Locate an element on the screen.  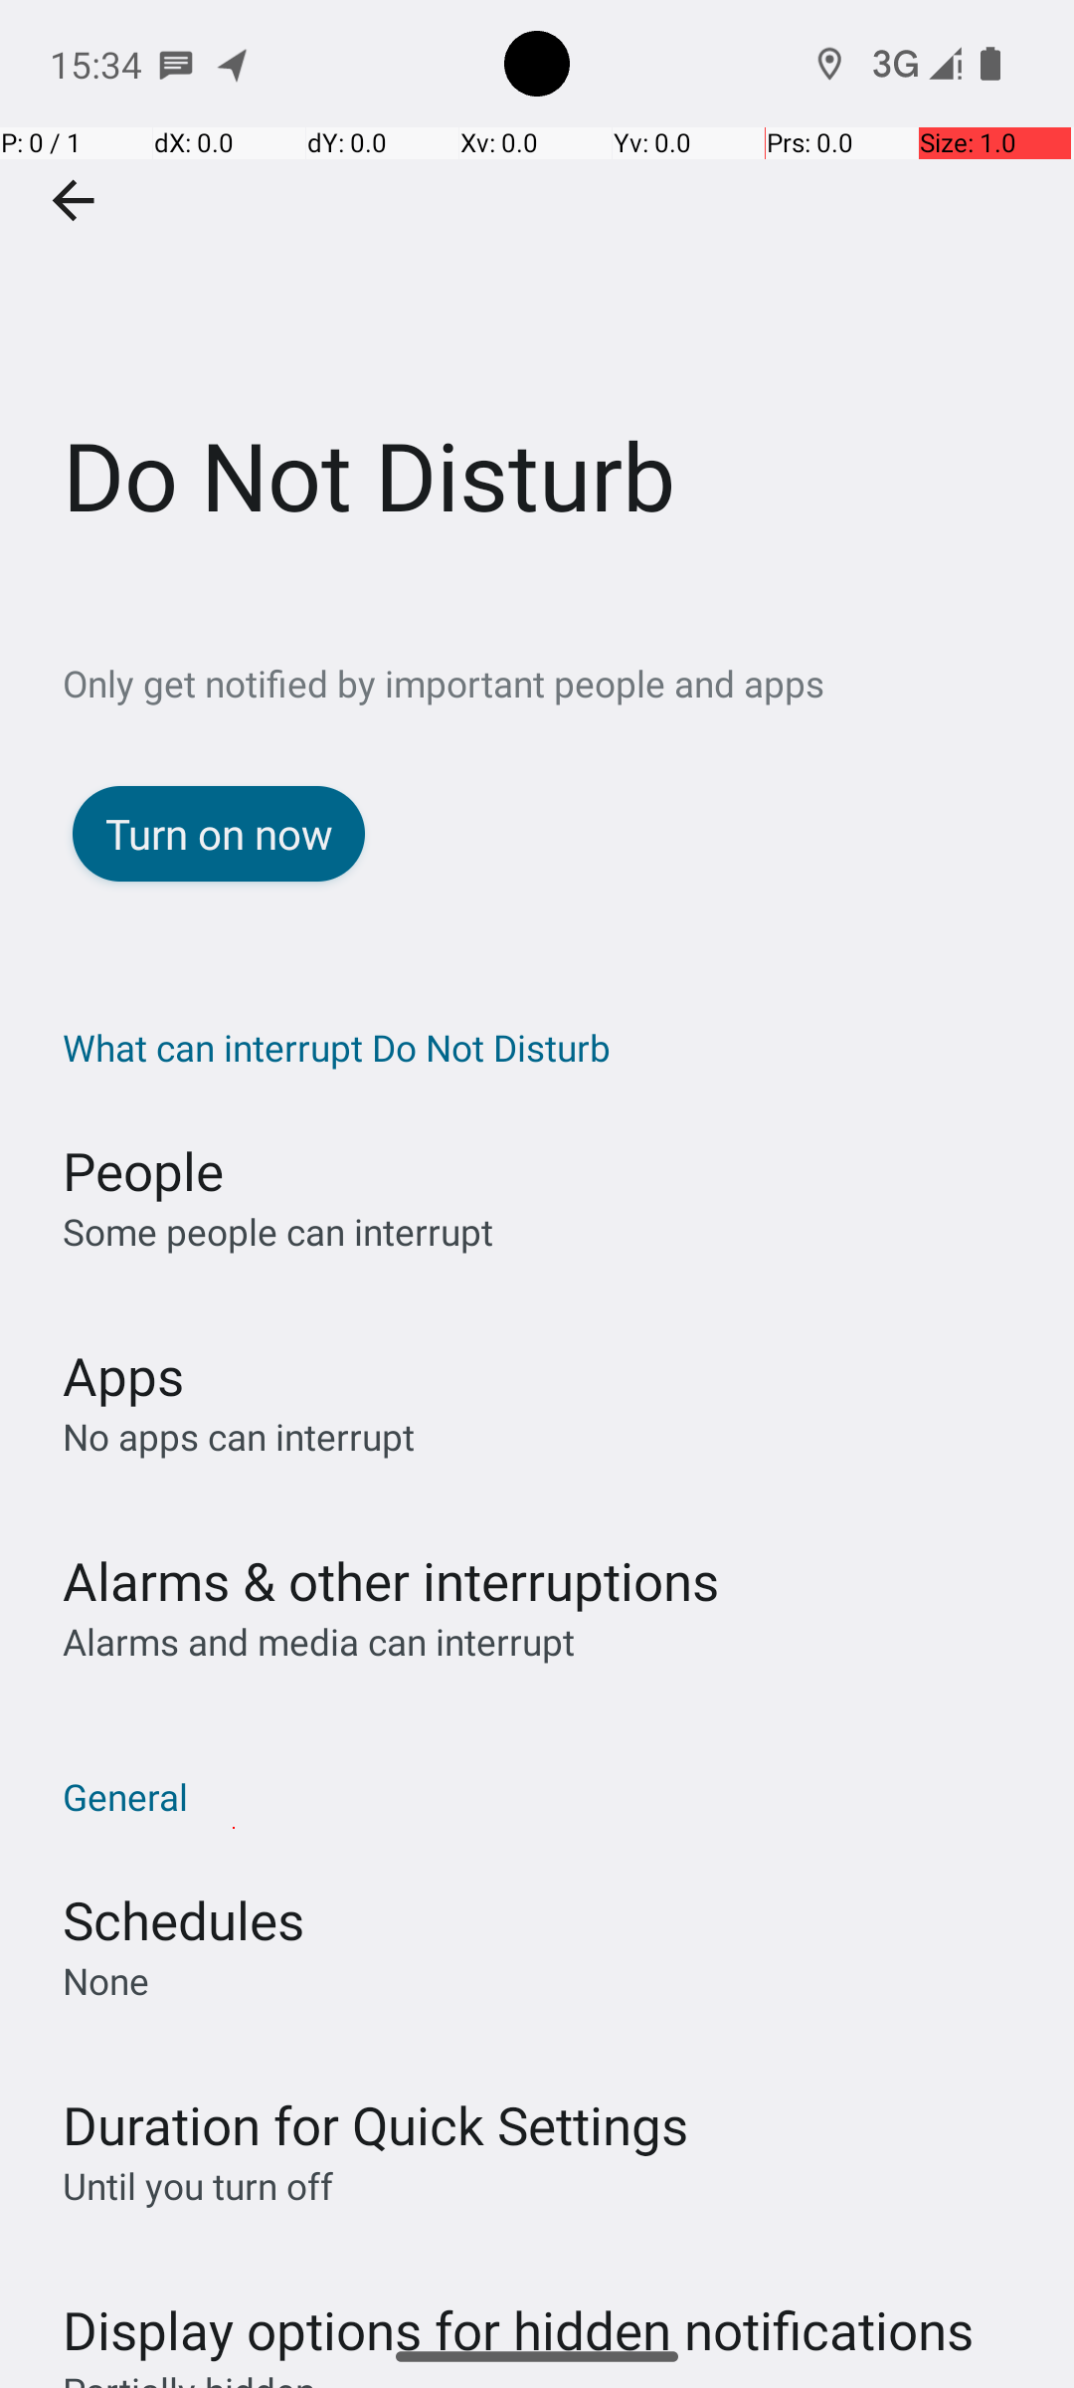
No apps can interrupt is located at coordinates (239, 1437).